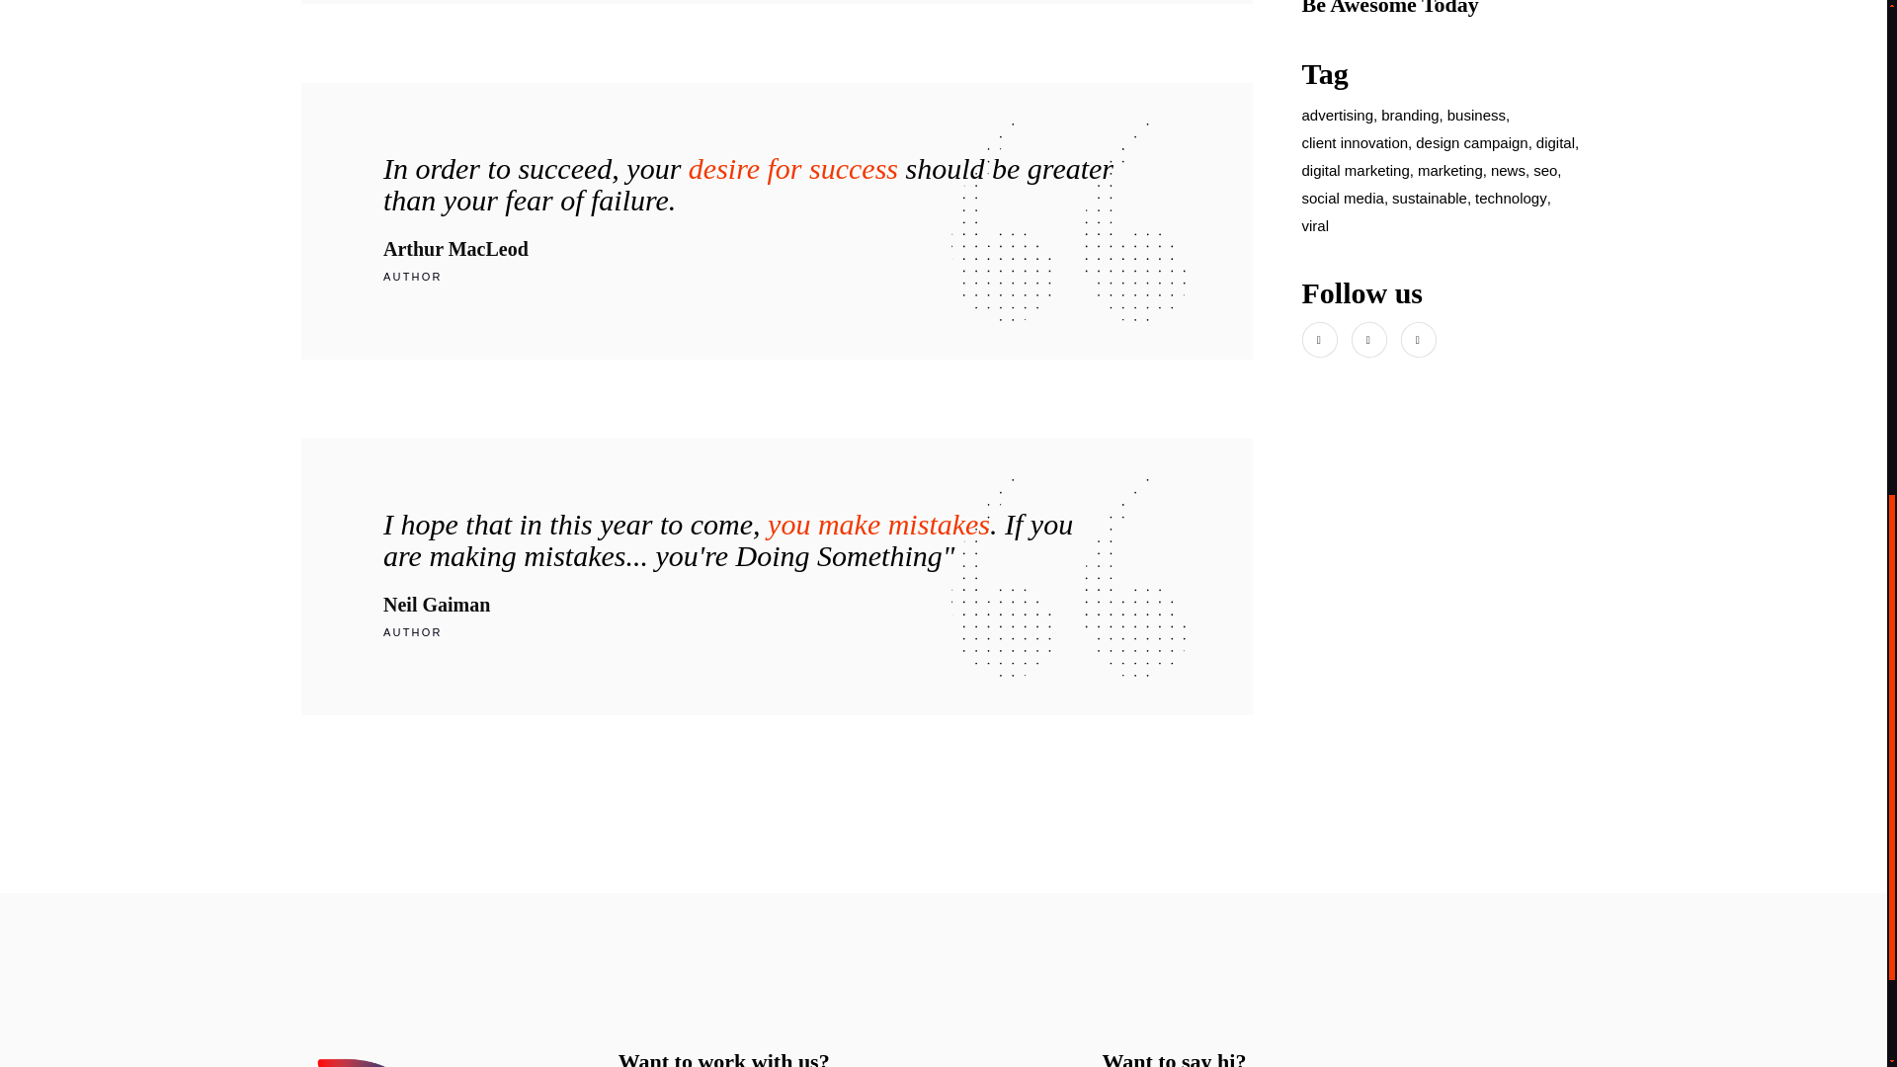 This screenshot has height=1067, width=1897. What do you see at coordinates (1476, 115) in the screenshot?
I see `business` at bounding box center [1476, 115].